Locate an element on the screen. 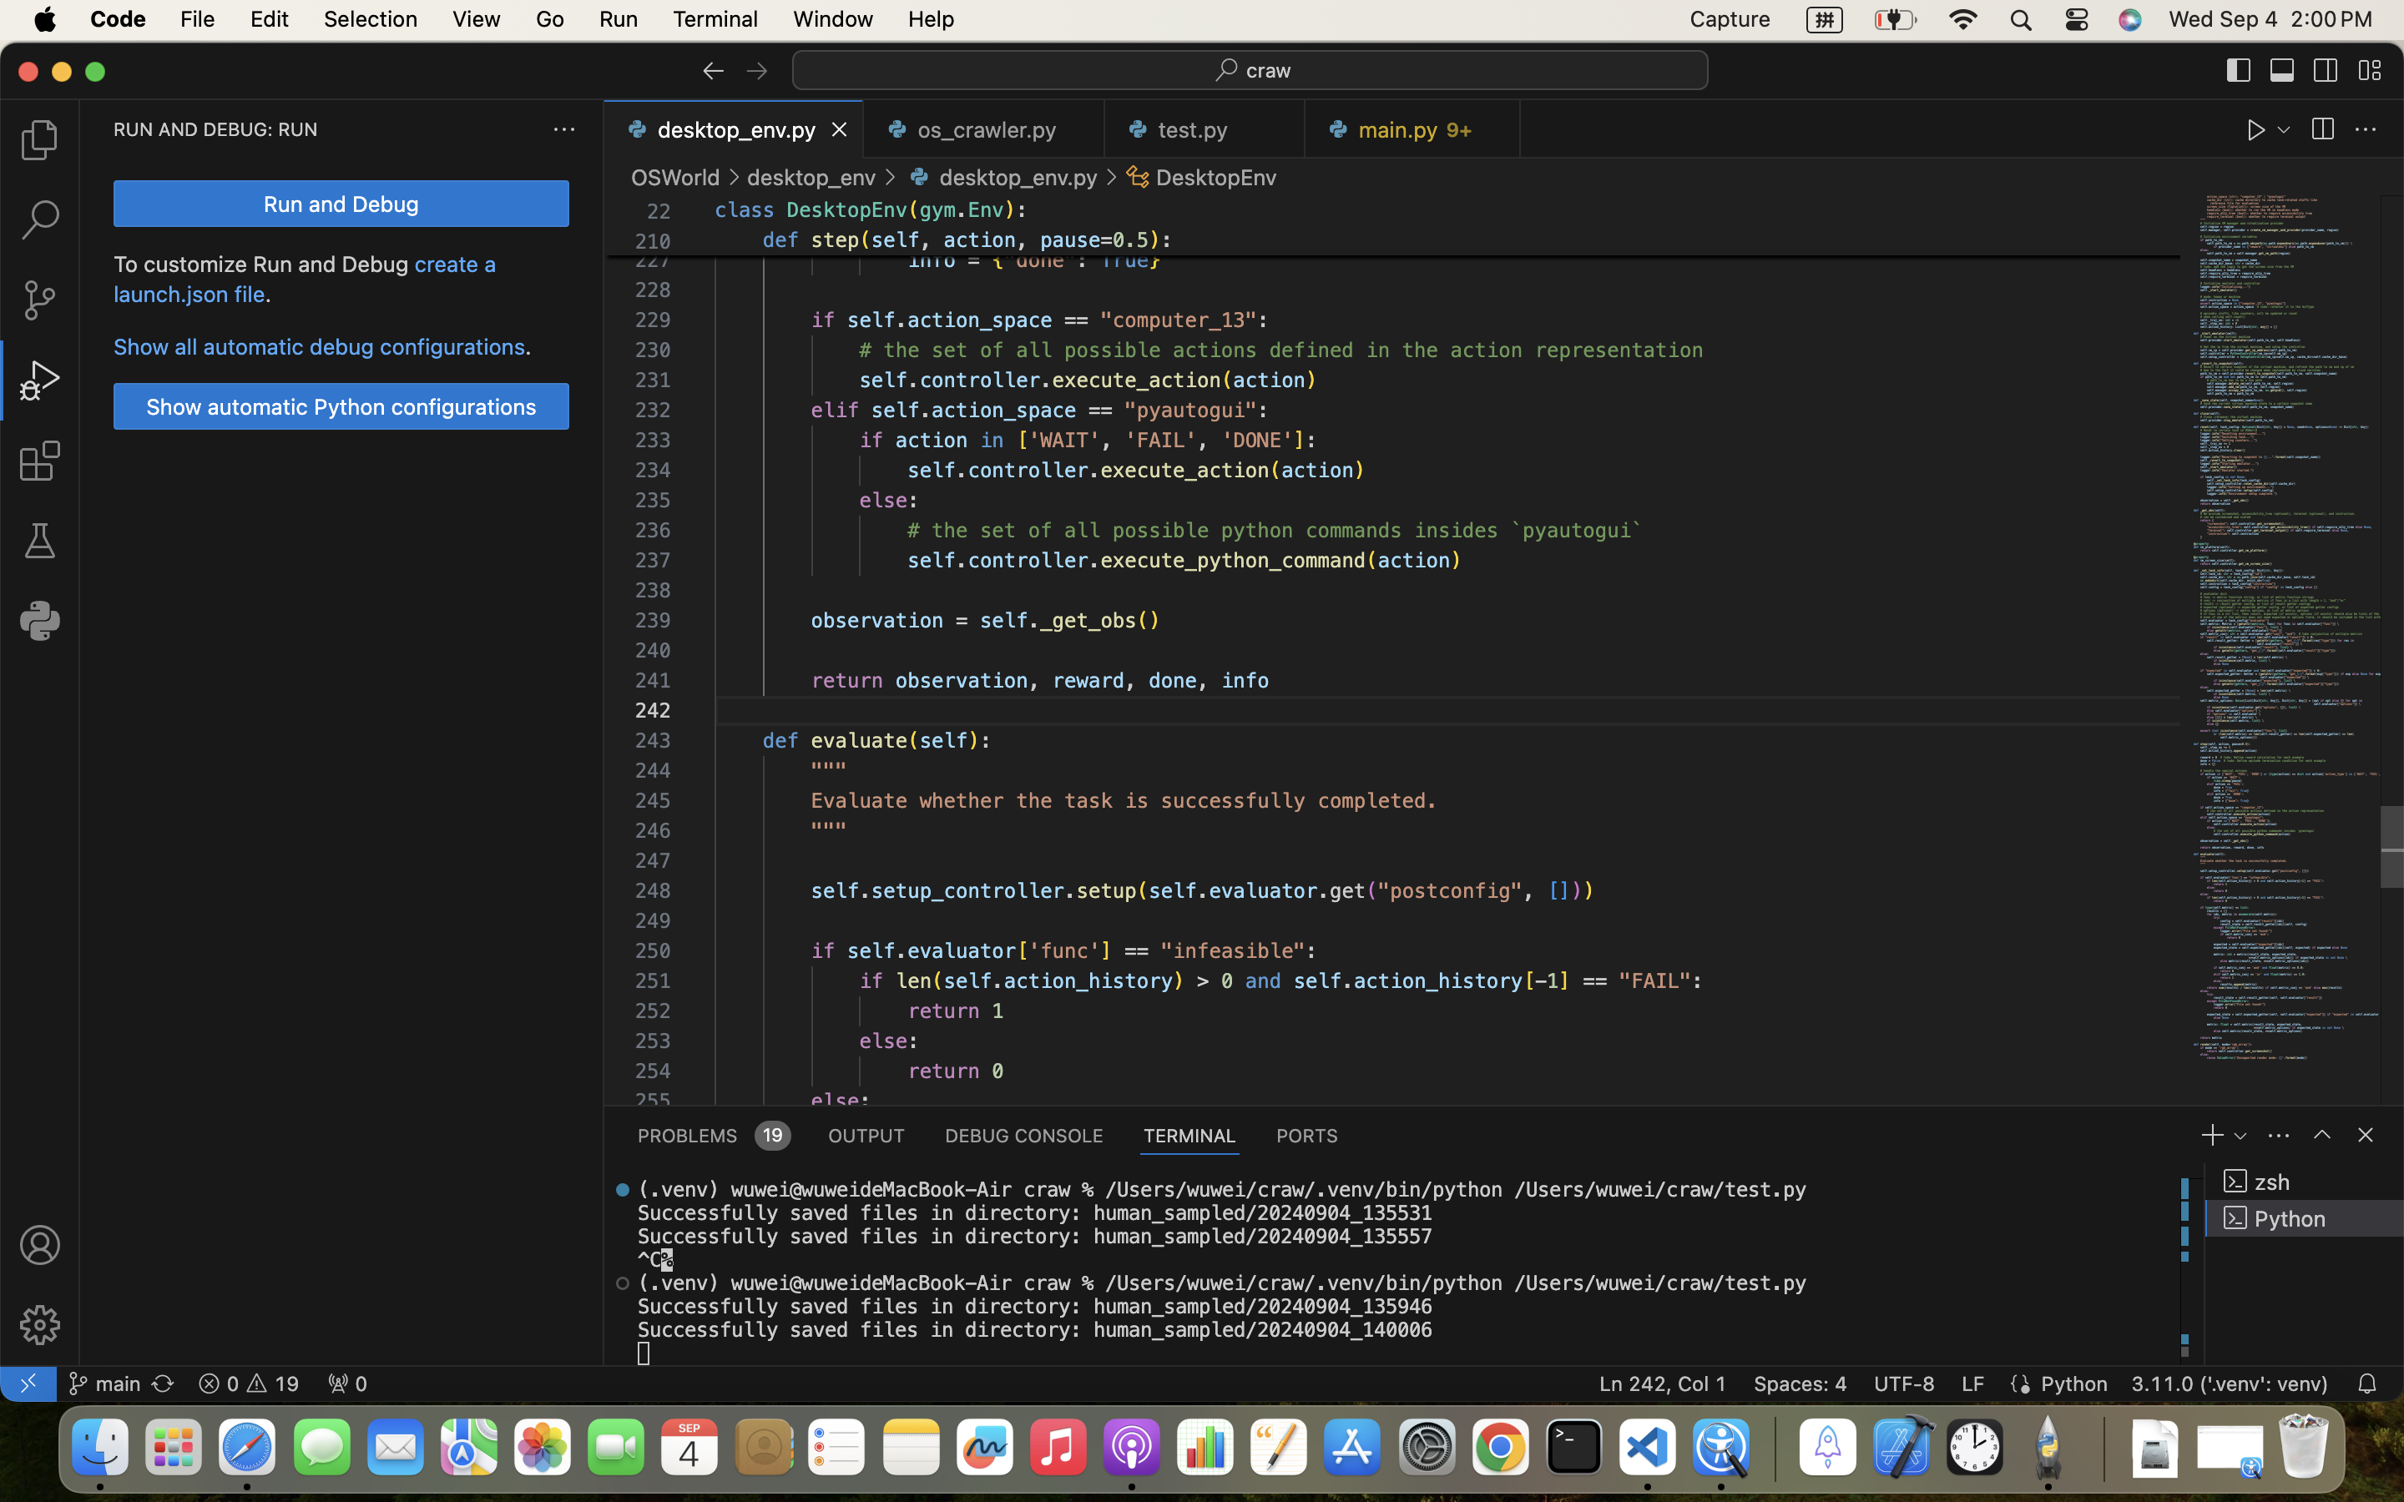 The height and width of the screenshot is (1502, 2404). 19  0  is located at coordinates (249, 1384).